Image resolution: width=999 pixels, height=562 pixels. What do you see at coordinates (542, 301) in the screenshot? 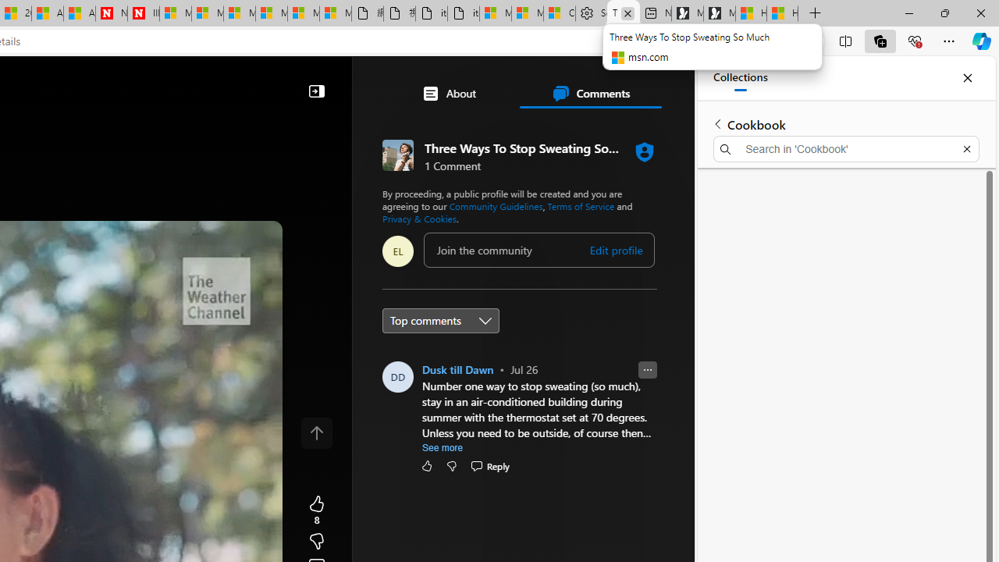
I see `Fix Boat Bliss` at bounding box center [542, 301].